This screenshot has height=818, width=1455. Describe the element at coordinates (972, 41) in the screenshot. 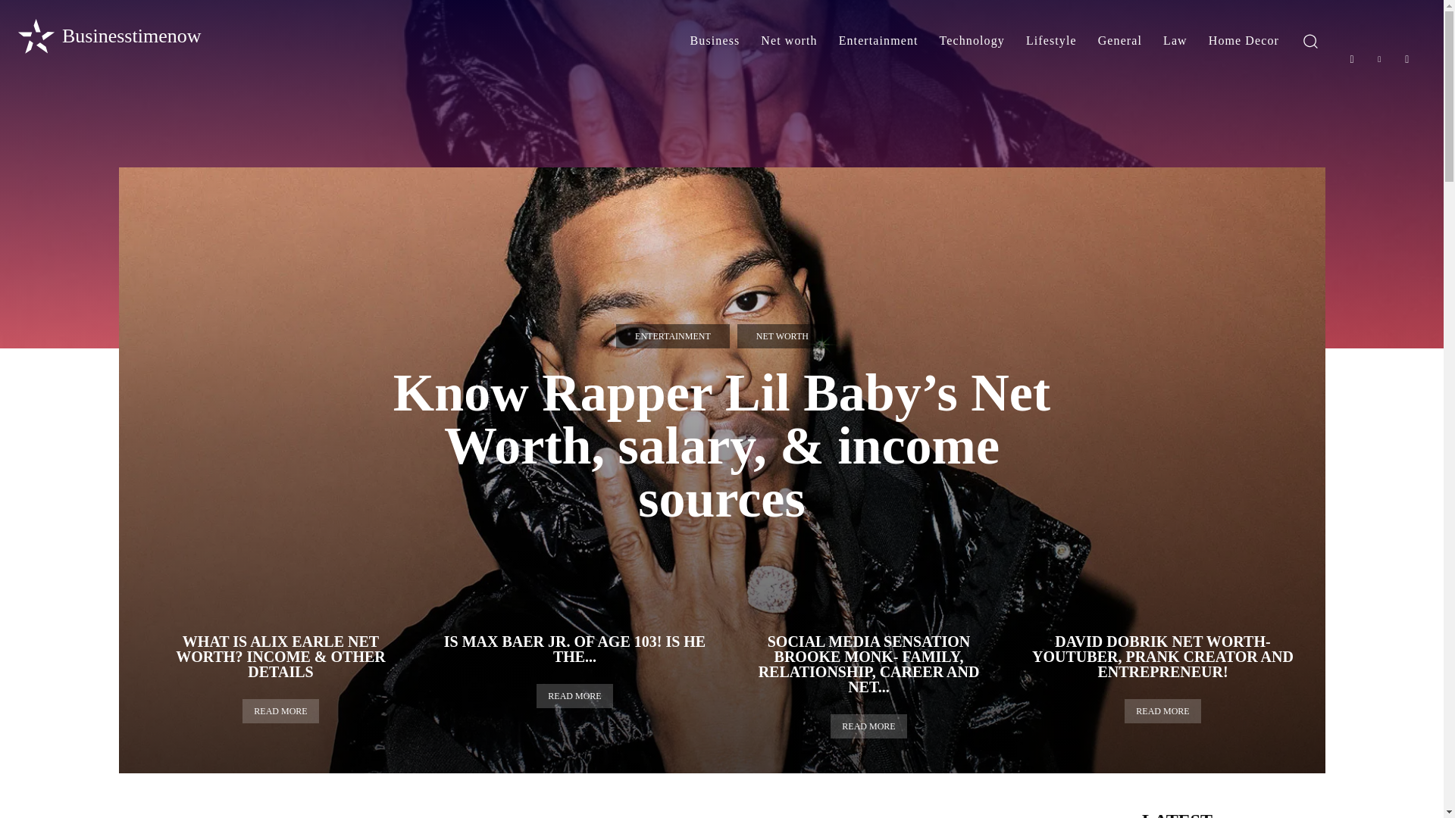

I see `Technology` at that location.